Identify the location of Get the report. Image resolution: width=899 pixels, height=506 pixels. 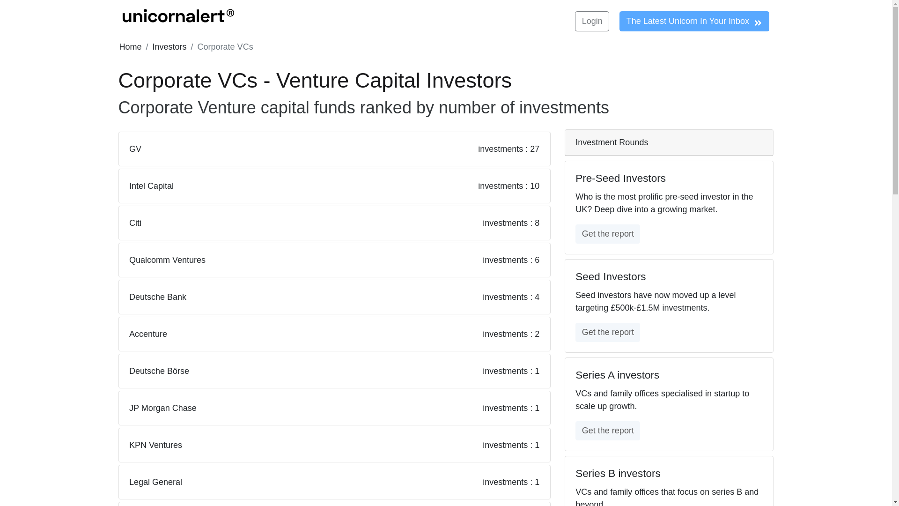
(608, 332).